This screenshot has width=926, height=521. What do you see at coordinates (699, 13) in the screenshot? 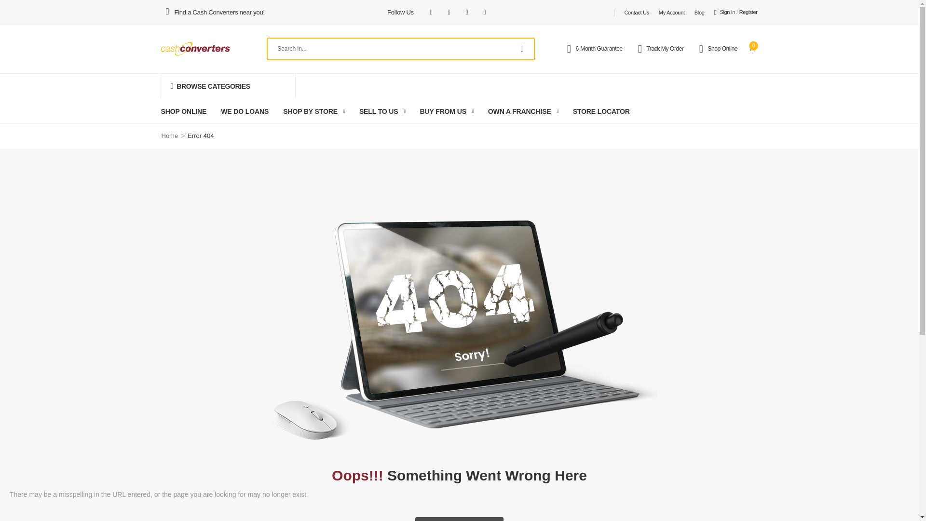
I see `Blog` at bounding box center [699, 13].